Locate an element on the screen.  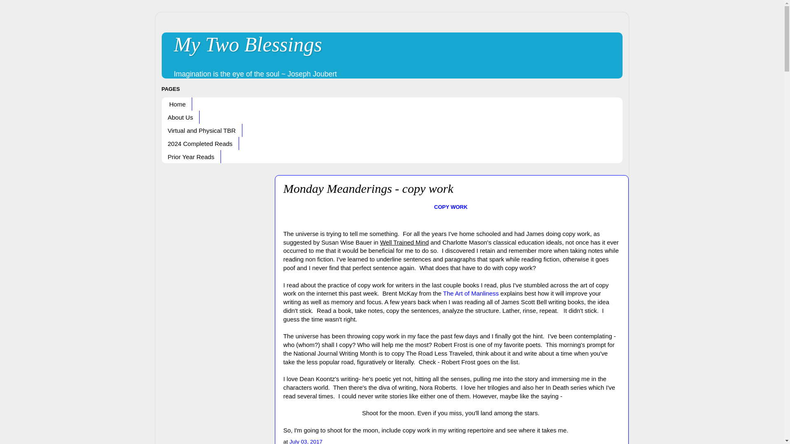
July 03, 2017 is located at coordinates (306, 442).